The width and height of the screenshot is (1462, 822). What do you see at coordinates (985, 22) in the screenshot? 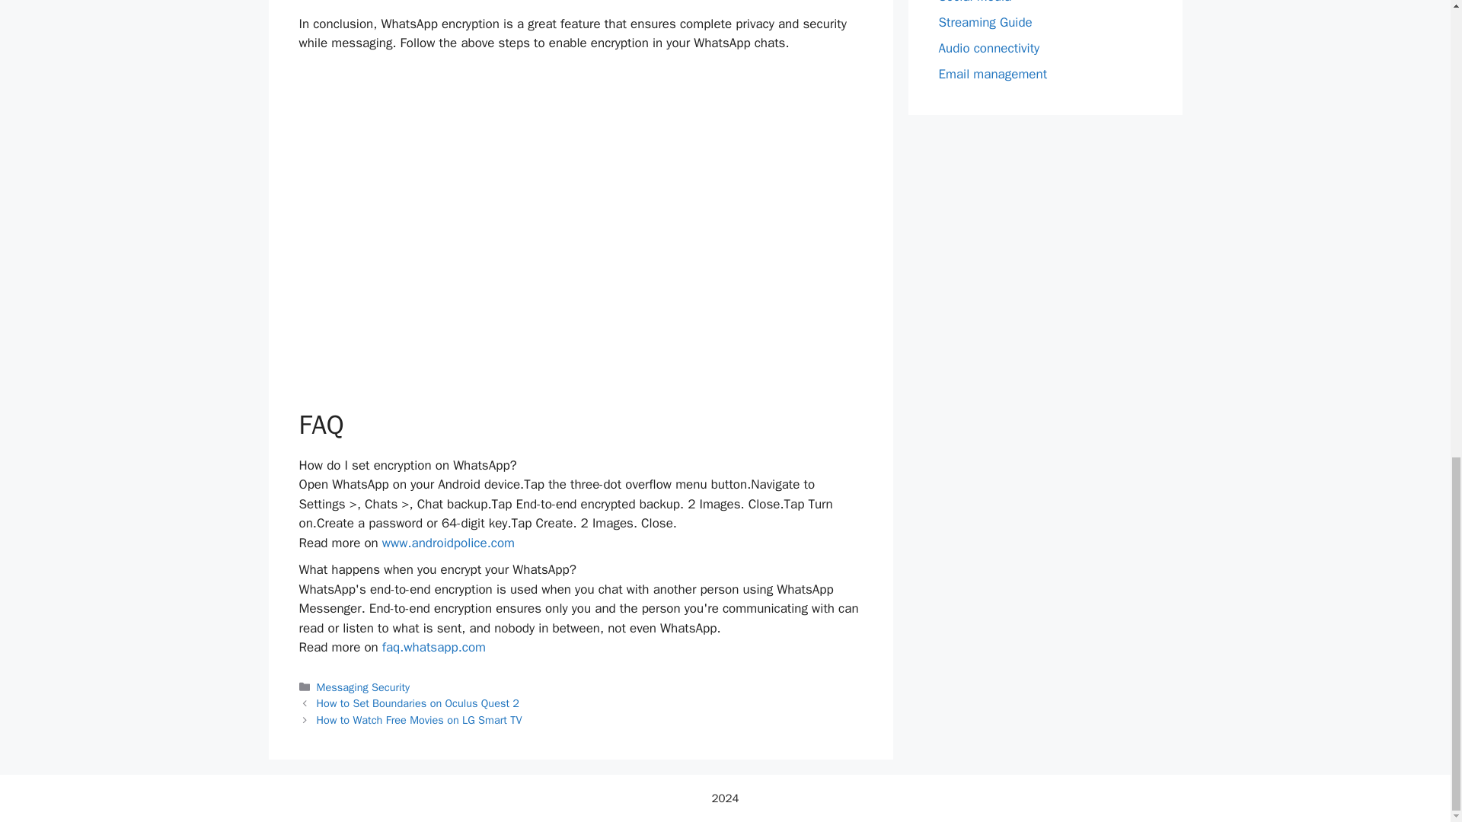
I see `Streaming Guide` at bounding box center [985, 22].